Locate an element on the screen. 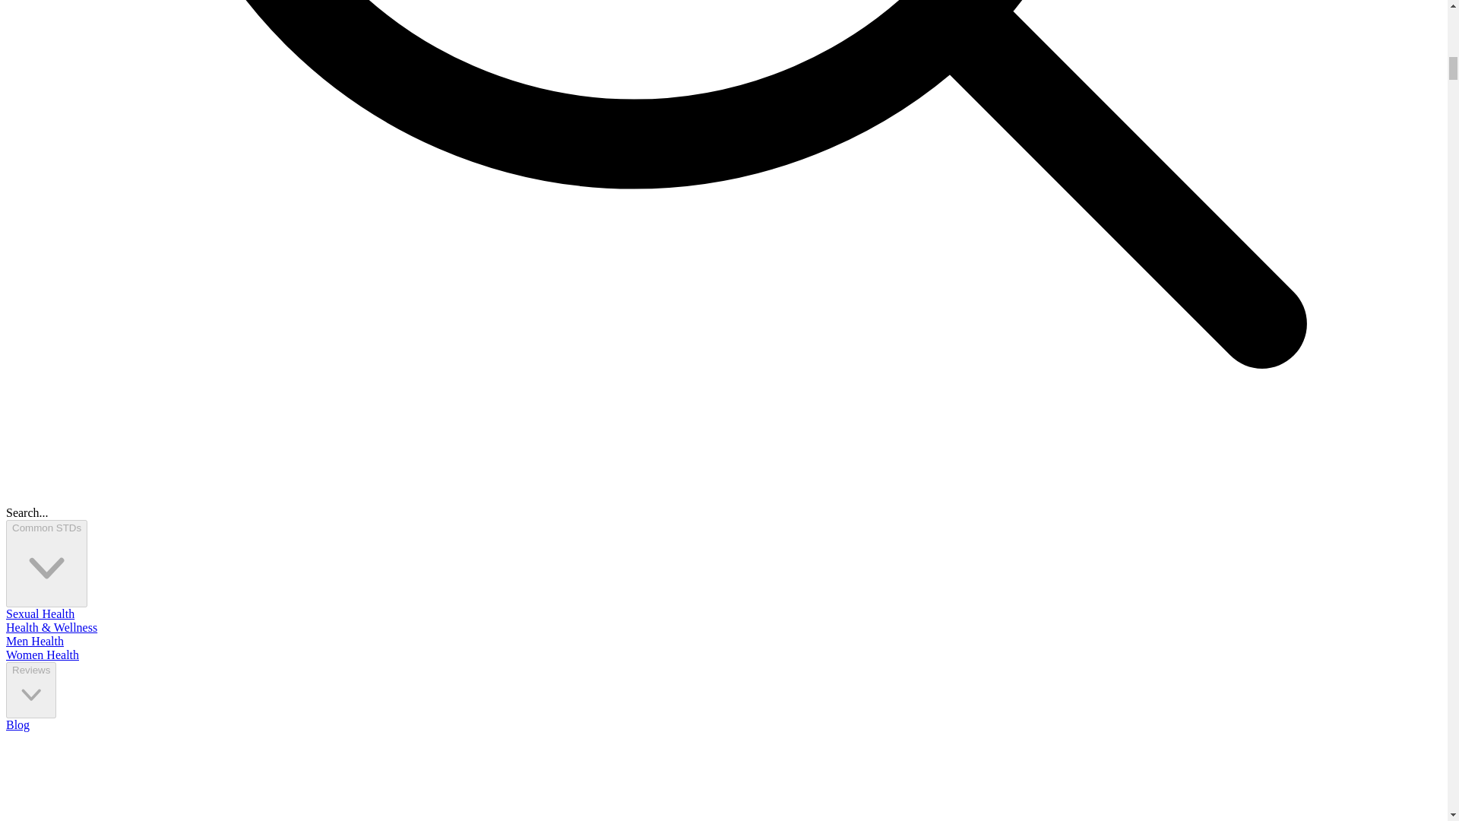  Common STDs is located at coordinates (46, 563).